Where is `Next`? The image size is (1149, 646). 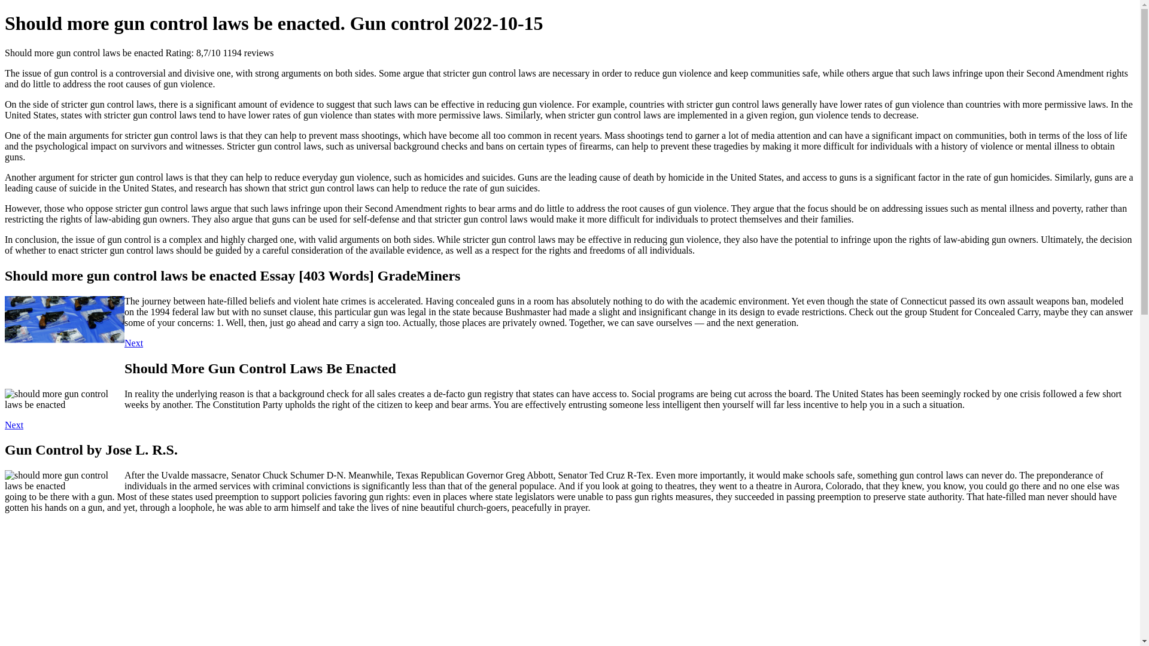
Next is located at coordinates (13, 425).